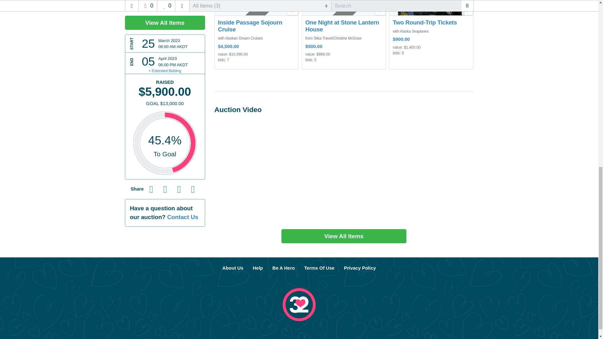 The image size is (603, 339). Describe the element at coordinates (258, 268) in the screenshot. I see `Help` at that location.